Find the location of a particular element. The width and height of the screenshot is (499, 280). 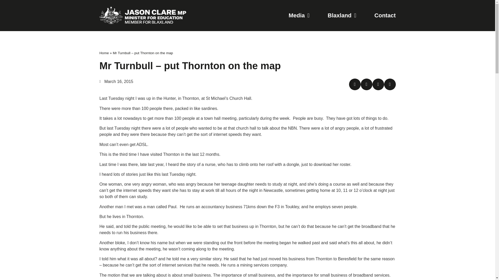

Contact is located at coordinates (385, 16).